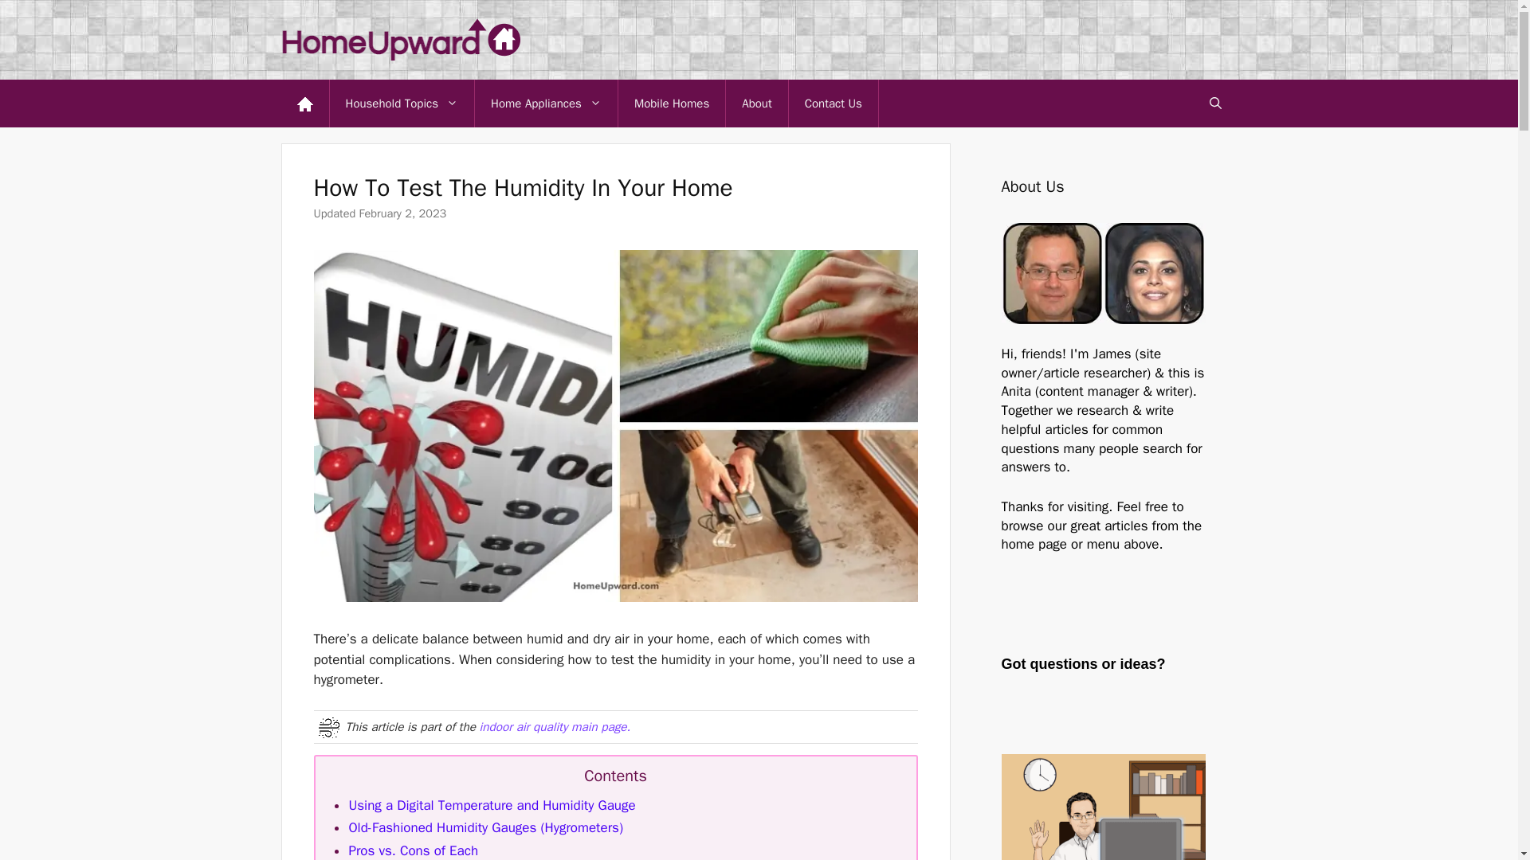 This screenshot has height=860, width=1530. Describe the element at coordinates (304, 104) in the screenshot. I see `Home` at that location.